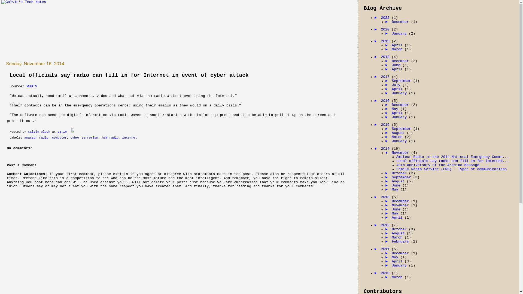  Describe the element at coordinates (386, 149) in the screenshot. I see `2014` at that location.